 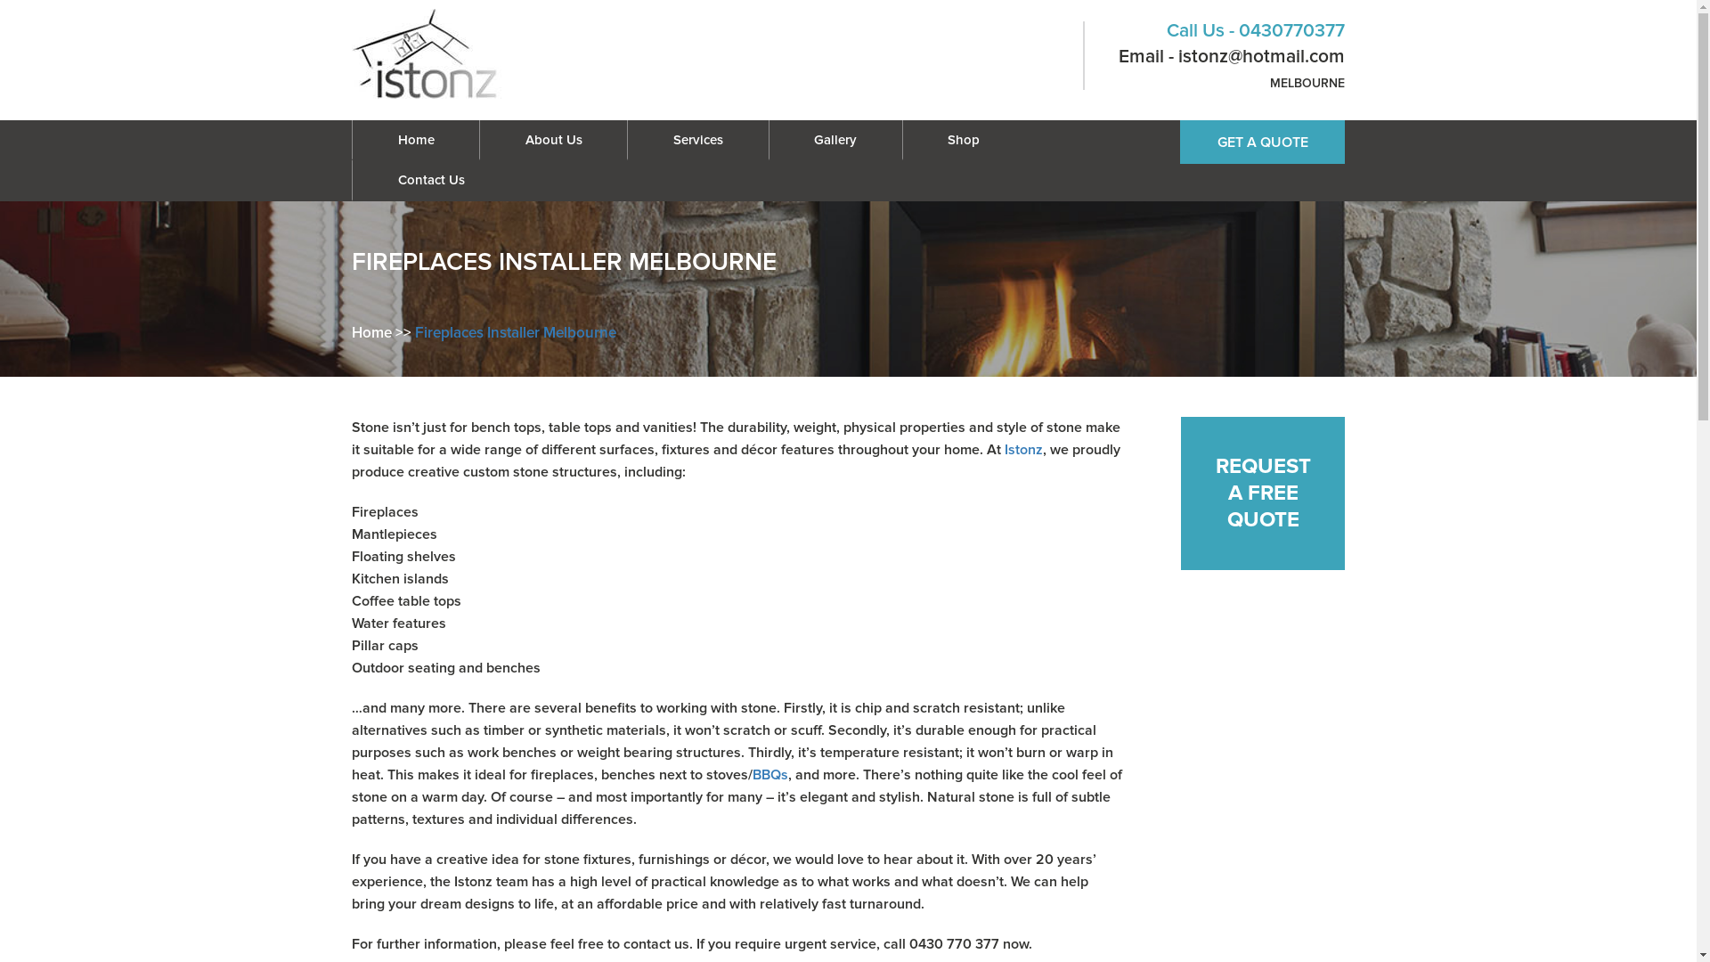 I want to click on Shop, so click(x=964, y=139).